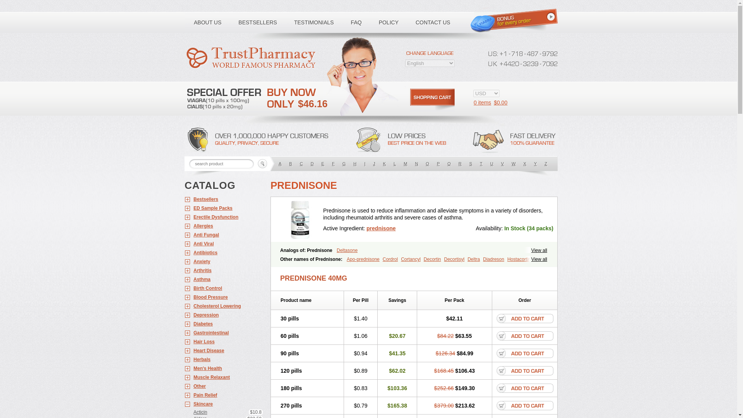 The height and width of the screenshot is (418, 743). Describe the element at coordinates (323, 163) in the screenshot. I see `E` at that location.